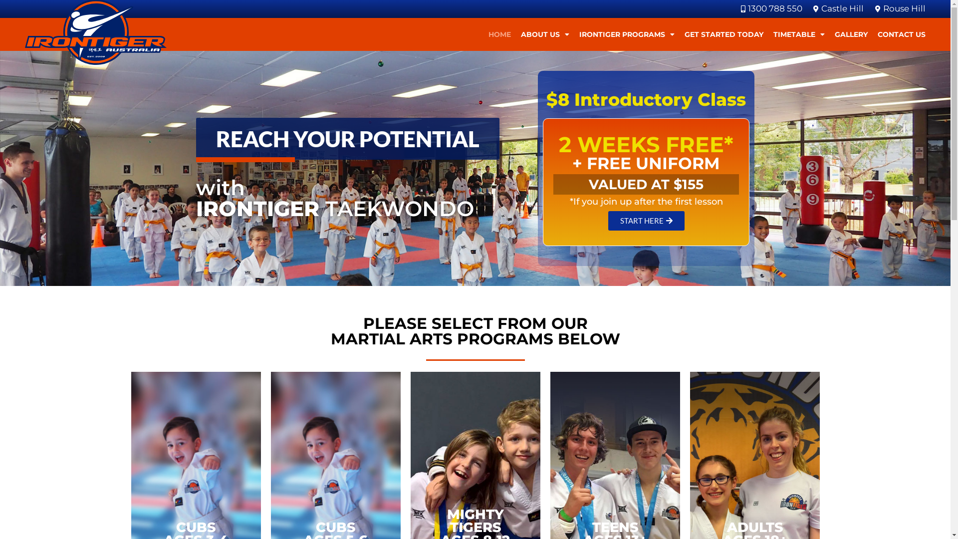  I want to click on Rouse Hill, so click(899, 9).